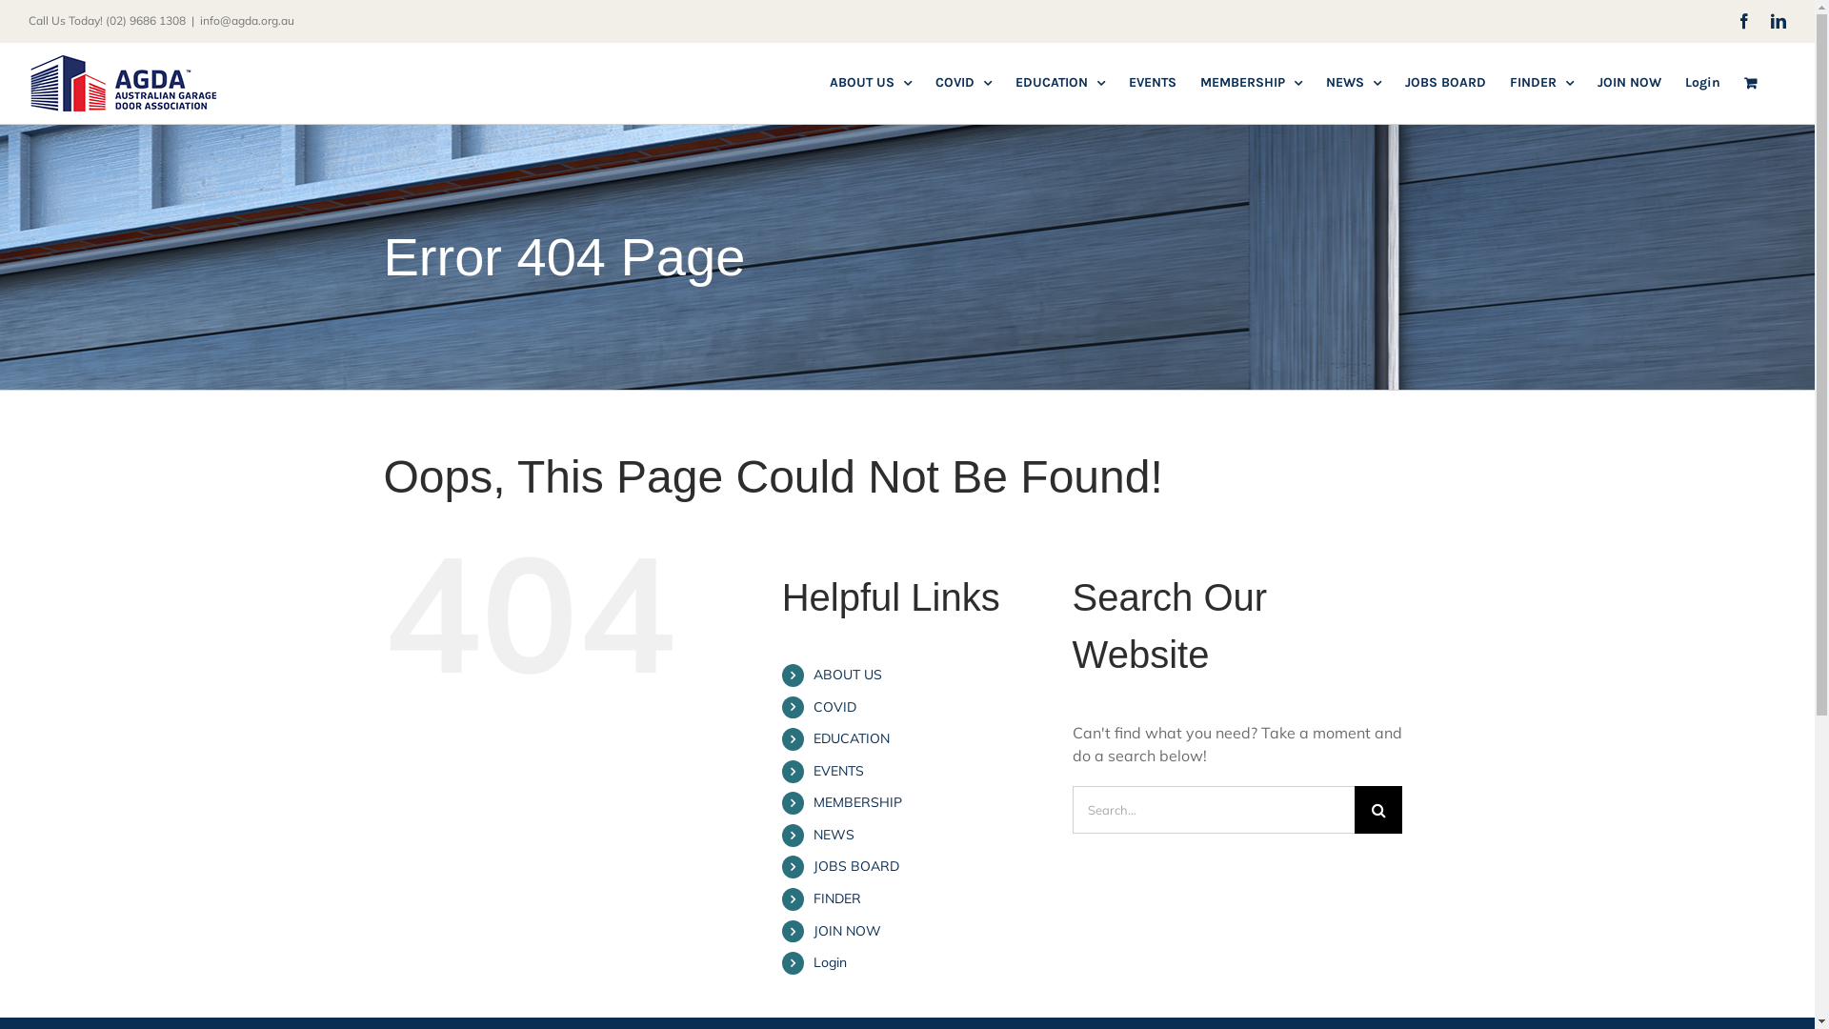  Describe the element at coordinates (848, 931) in the screenshot. I see `JOIN NOW` at that location.